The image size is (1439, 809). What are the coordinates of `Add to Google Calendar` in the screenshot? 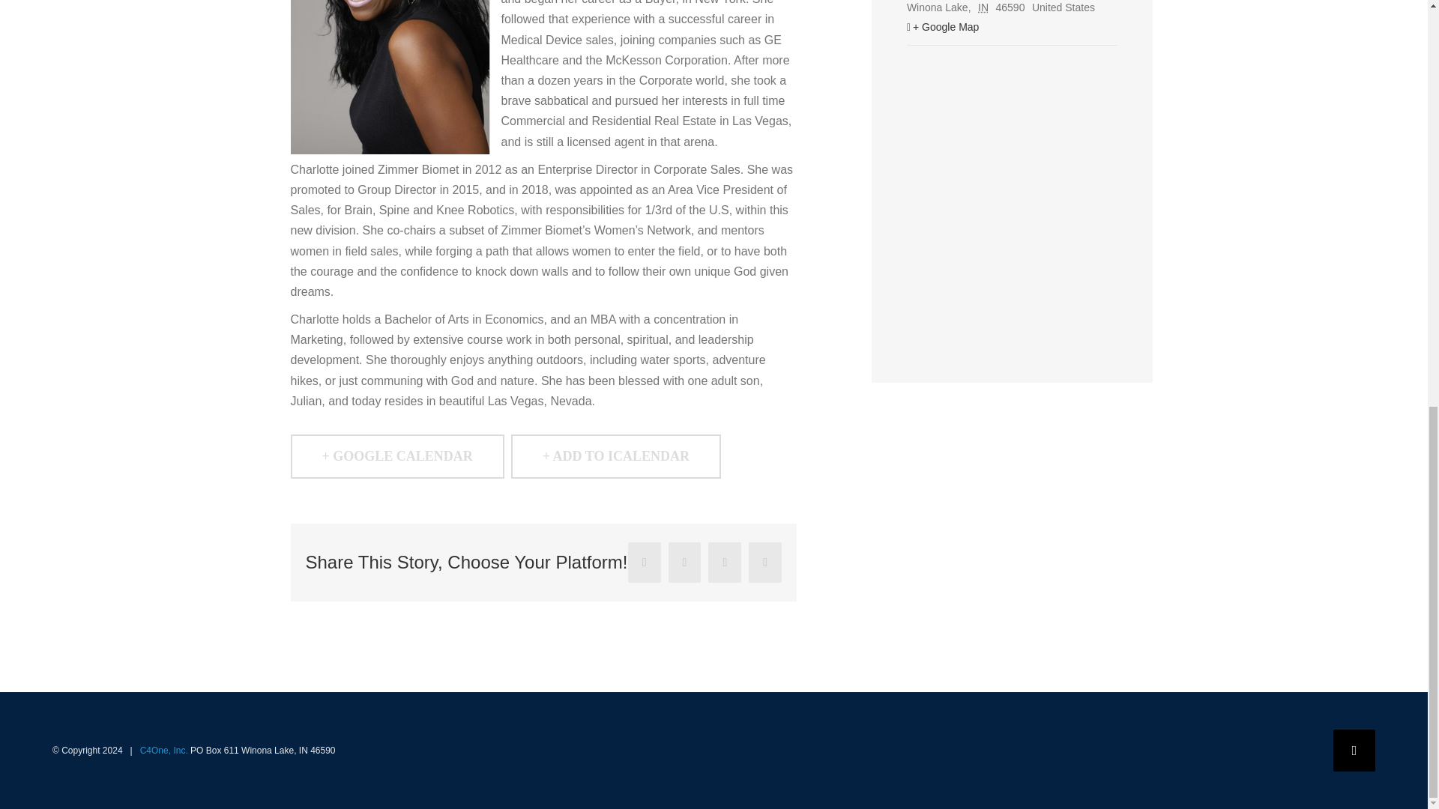 It's located at (397, 456).